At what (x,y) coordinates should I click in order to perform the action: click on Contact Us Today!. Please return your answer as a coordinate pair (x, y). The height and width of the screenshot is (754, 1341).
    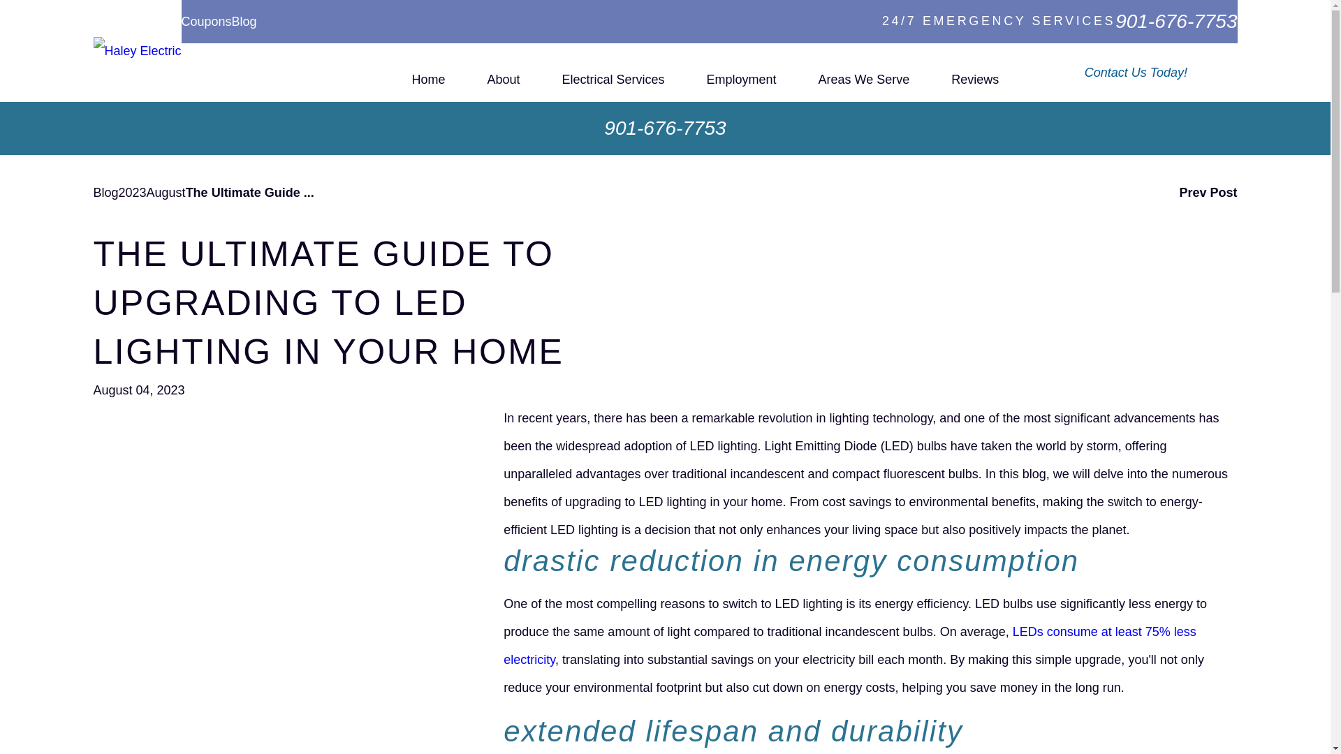
    Looking at the image, I should click on (1150, 73).